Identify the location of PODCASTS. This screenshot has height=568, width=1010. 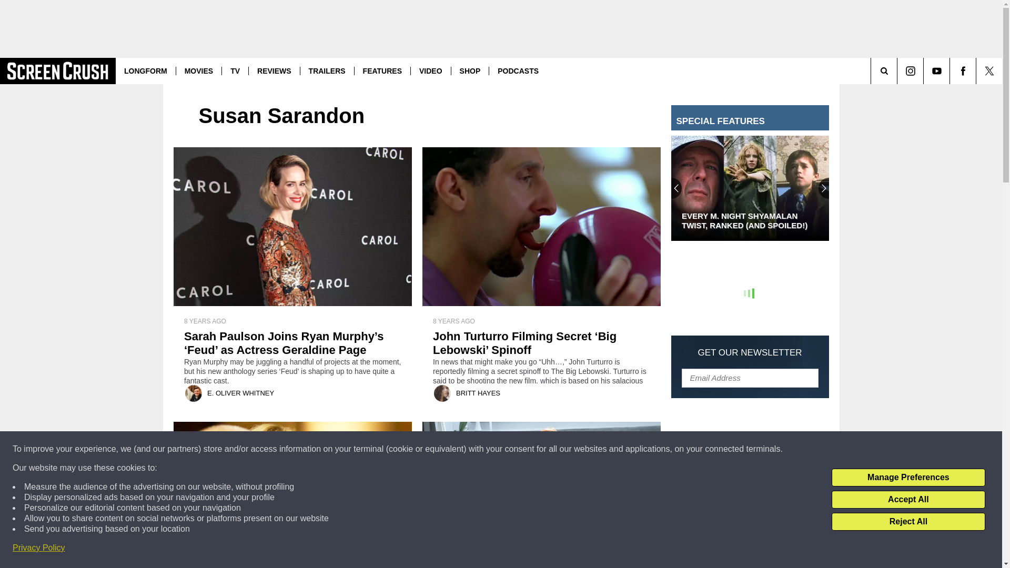
(518, 70).